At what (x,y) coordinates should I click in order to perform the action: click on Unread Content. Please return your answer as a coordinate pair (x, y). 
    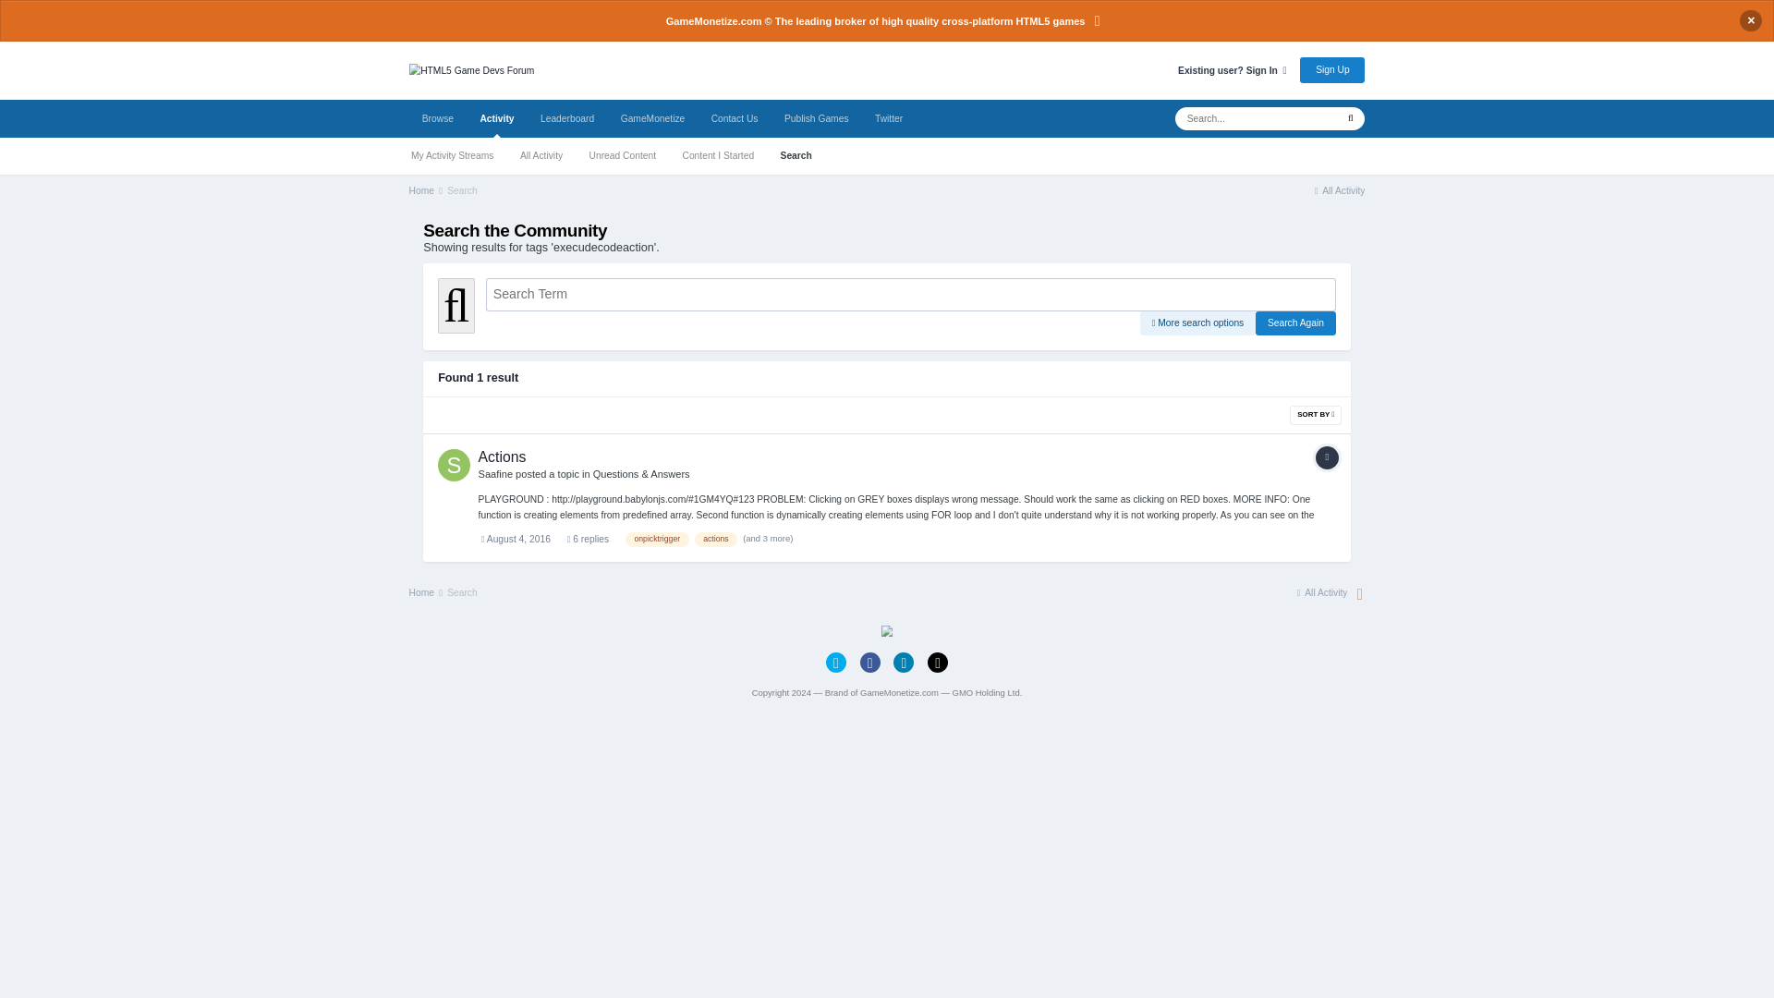
    Looking at the image, I should click on (788, 198).